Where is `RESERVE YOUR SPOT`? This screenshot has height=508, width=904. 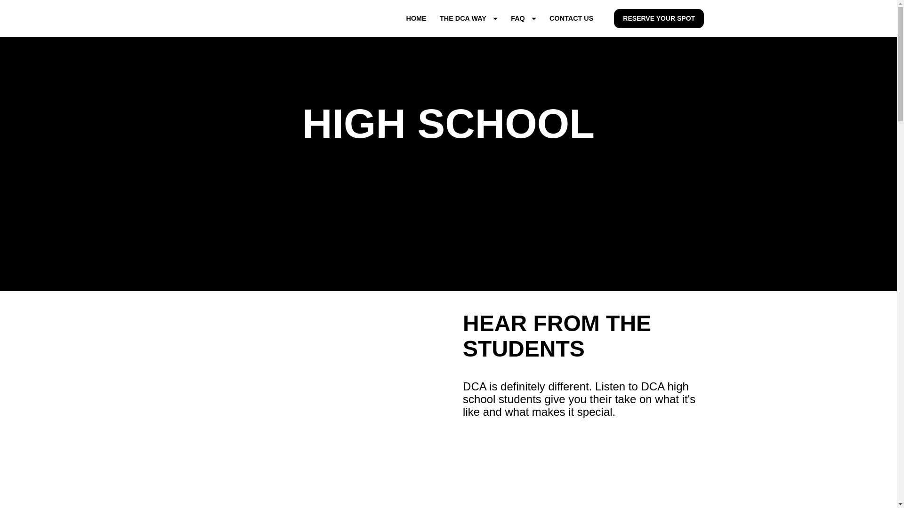
RESERVE YOUR SPOT is located at coordinates (659, 19).